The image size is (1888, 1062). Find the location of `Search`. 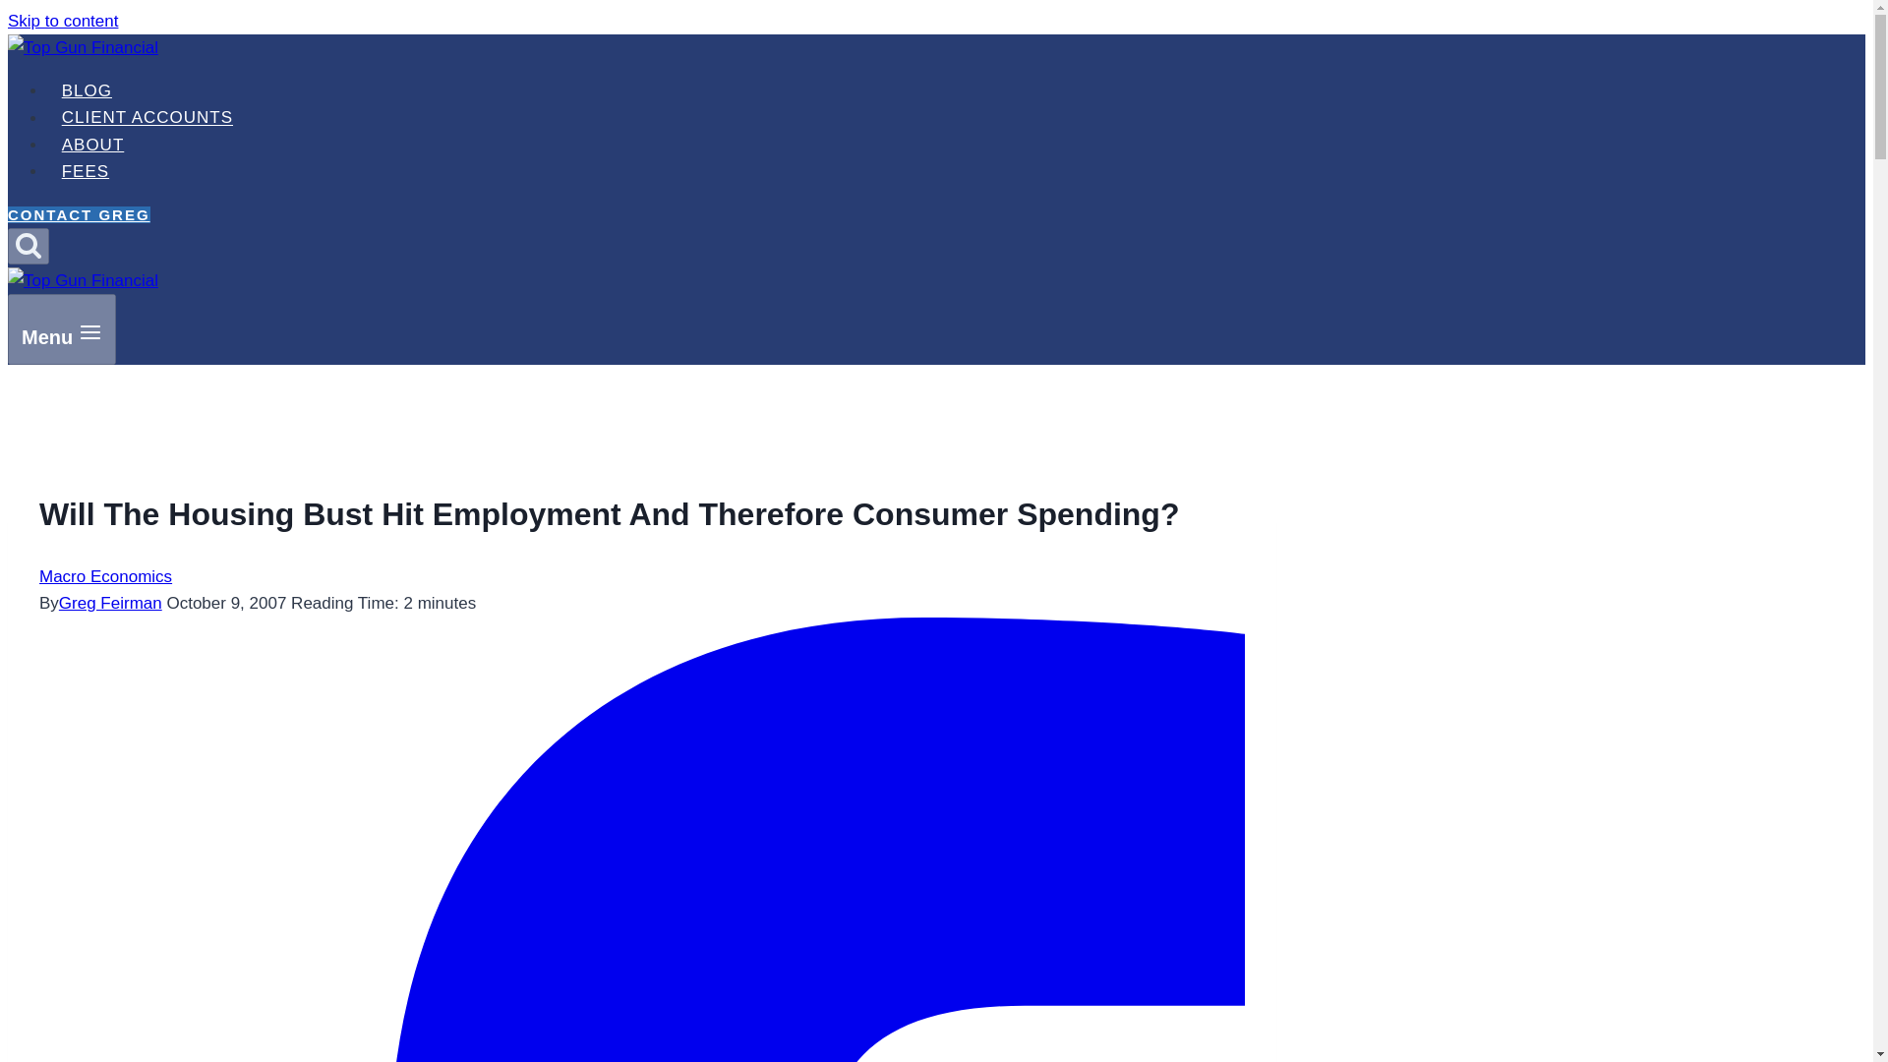

Search is located at coordinates (28, 245).